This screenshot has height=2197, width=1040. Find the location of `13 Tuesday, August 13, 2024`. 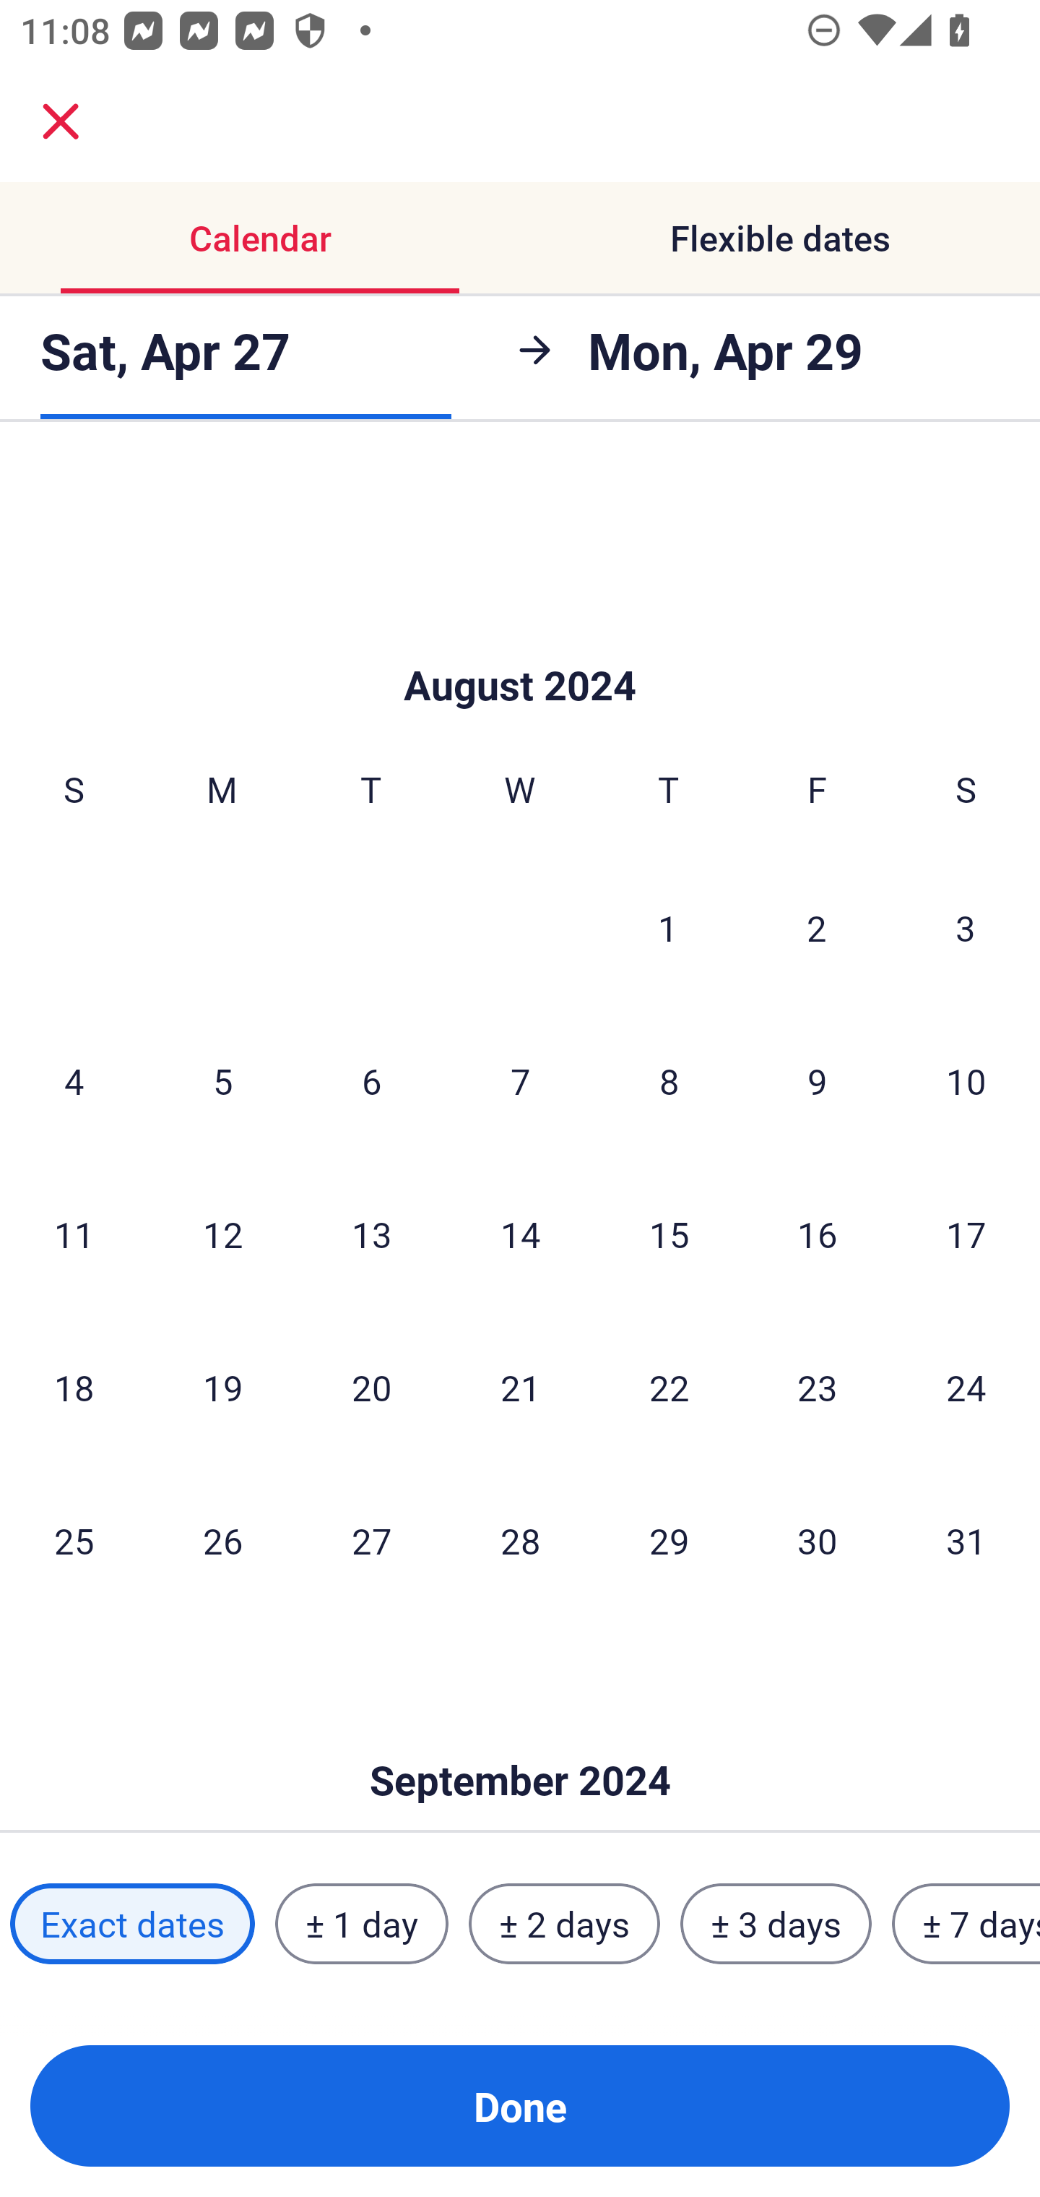

13 Tuesday, August 13, 2024 is located at coordinates (371, 1233).